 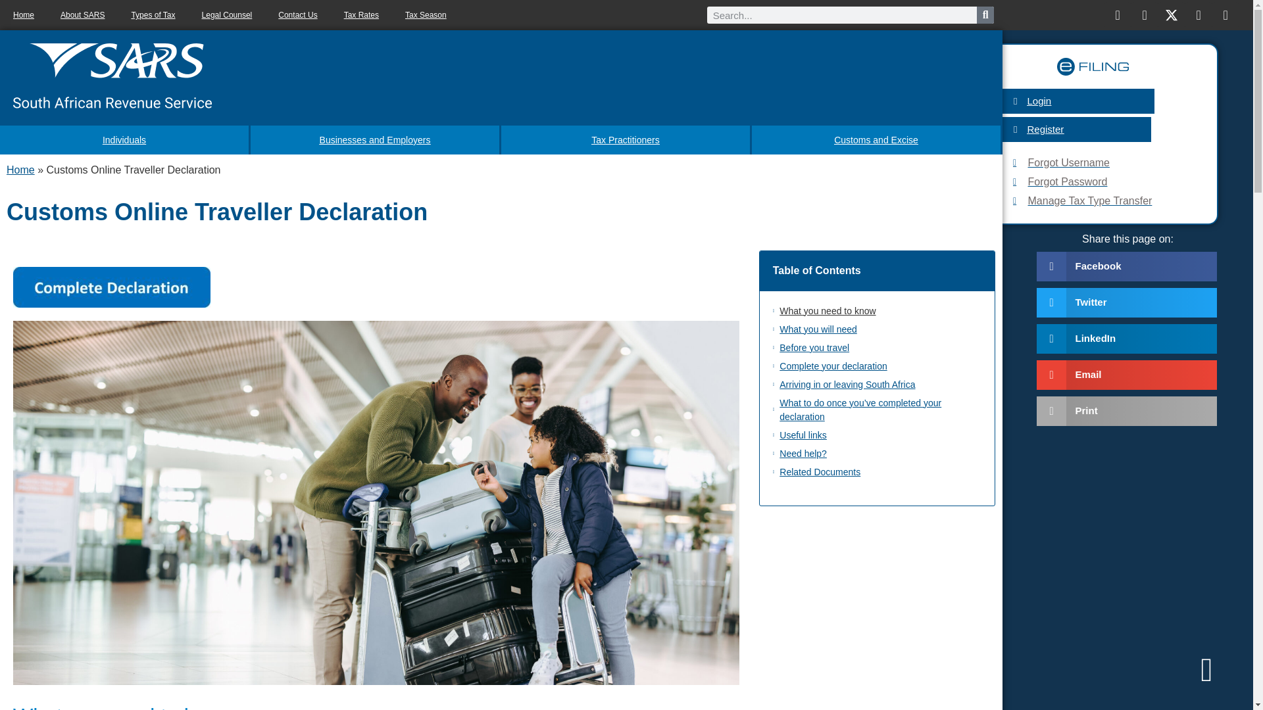 I want to click on About SARS, so click(x=82, y=15).